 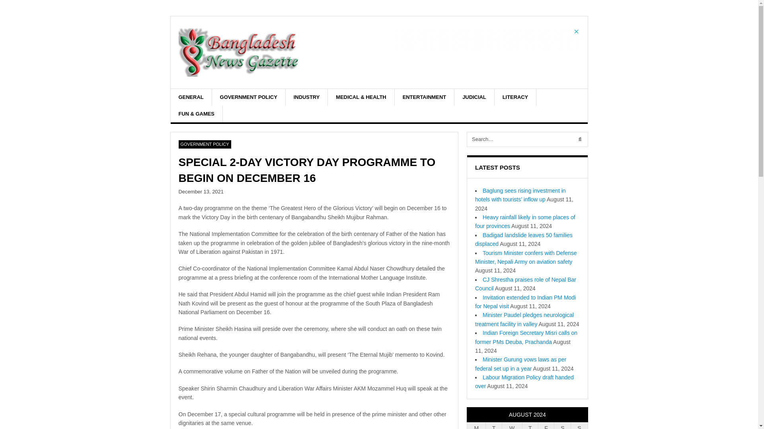 I want to click on GOVERNMENT POLICY, so click(x=249, y=97).